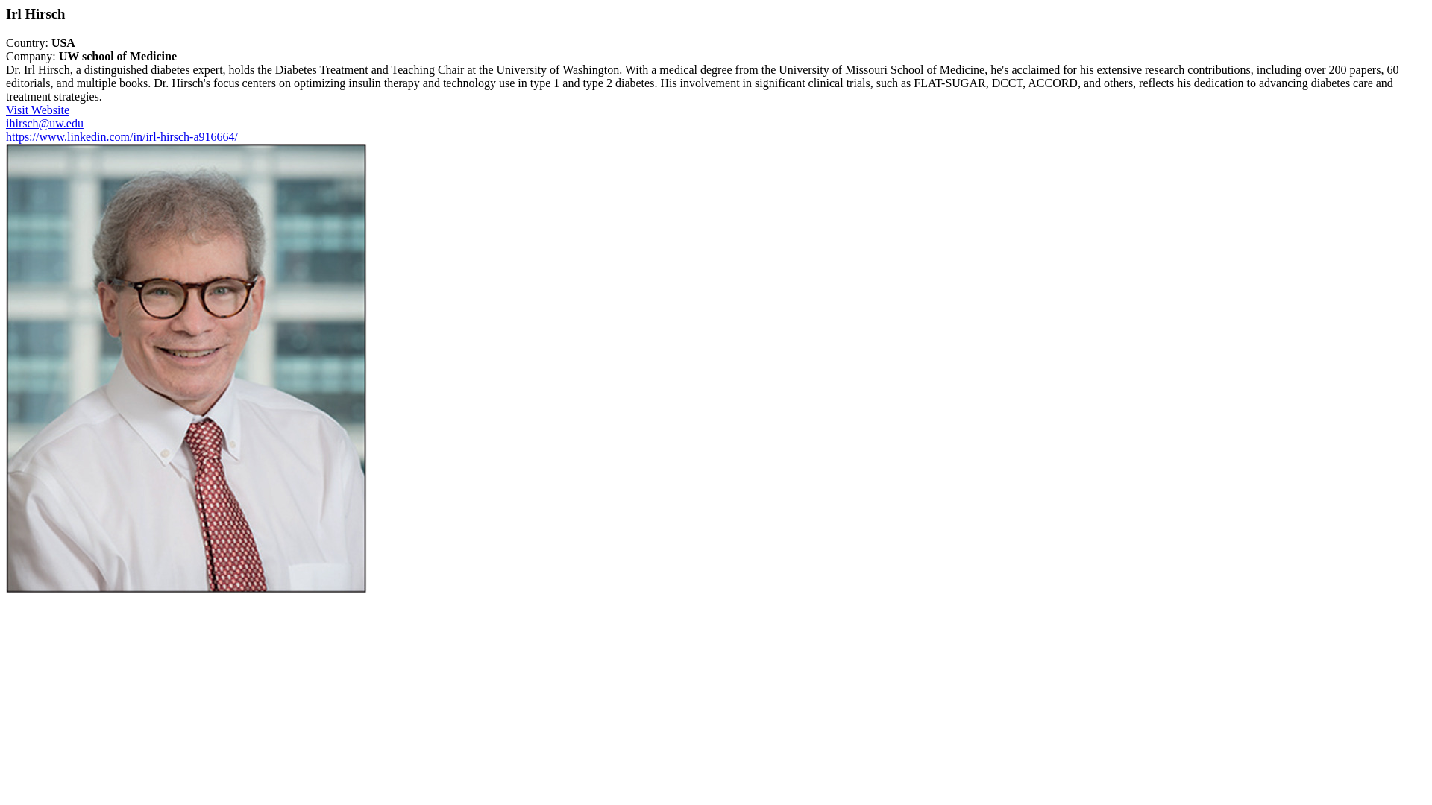 This screenshot has width=1432, height=805. I want to click on Visit Website, so click(37, 110).